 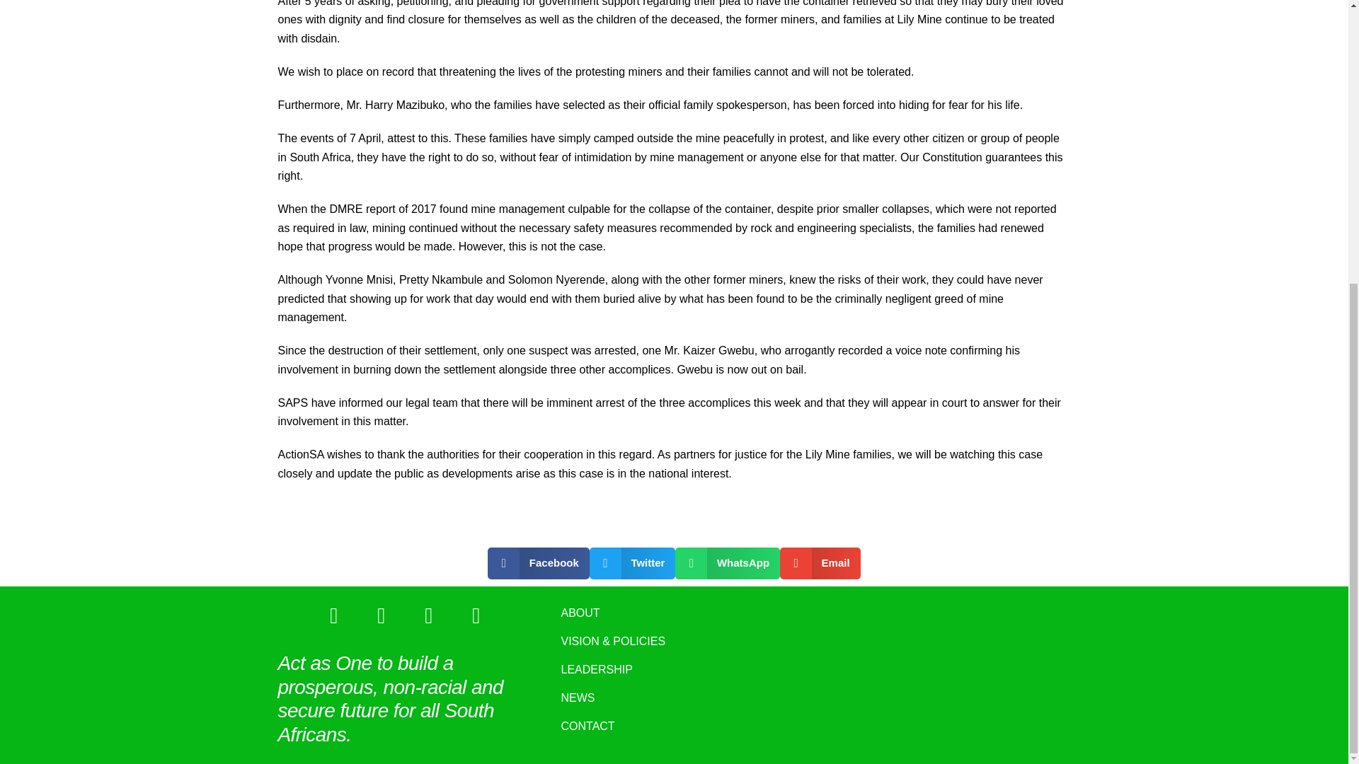 What do you see at coordinates (674, 726) in the screenshot?
I see `CONTACT` at bounding box center [674, 726].